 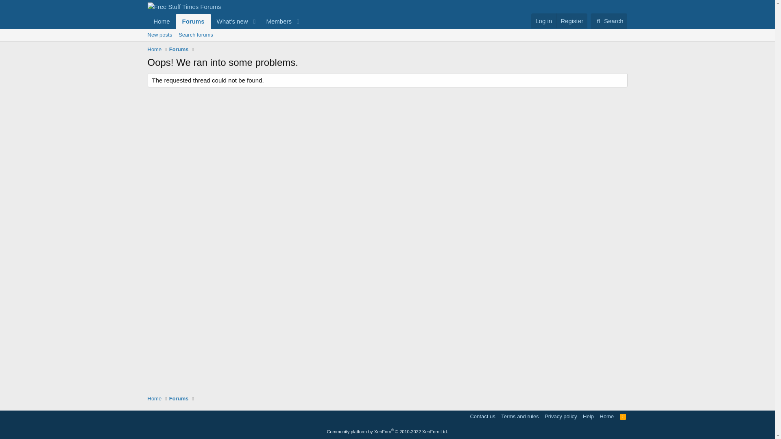 What do you see at coordinates (520, 416) in the screenshot?
I see `Log in` at bounding box center [520, 416].